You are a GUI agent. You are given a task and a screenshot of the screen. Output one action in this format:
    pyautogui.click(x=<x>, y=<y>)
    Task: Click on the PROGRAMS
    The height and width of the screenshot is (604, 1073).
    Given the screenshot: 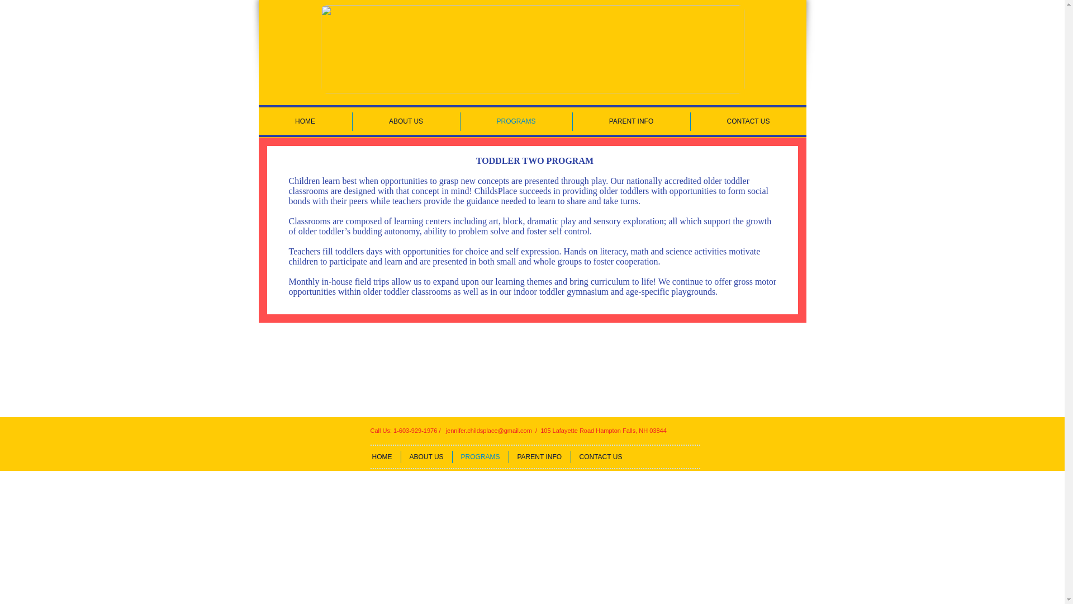 What is the action you would take?
    pyautogui.click(x=481, y=456)
    